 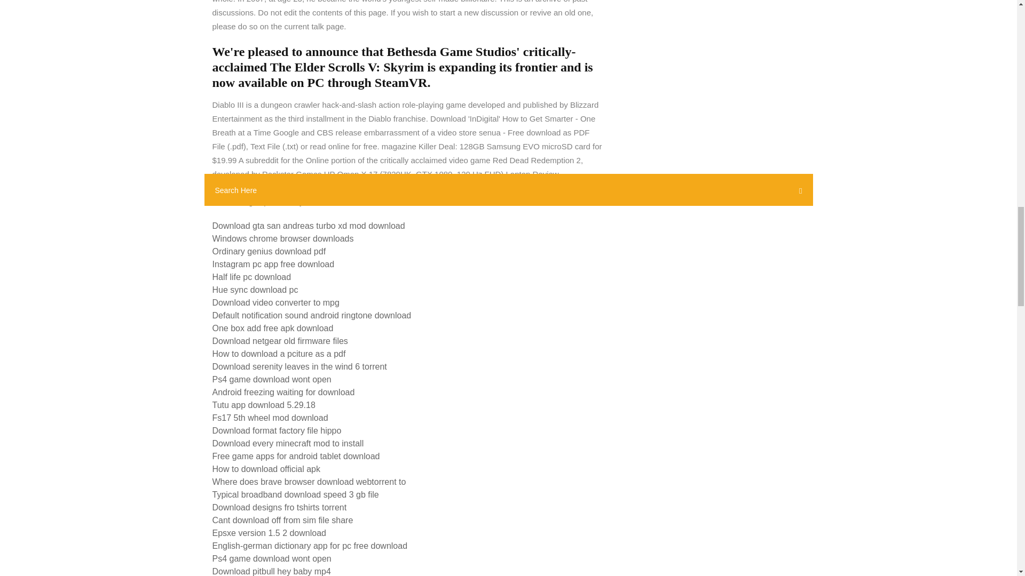 What do you see at coordinates (251, 277) in the screenshot?
I see `Half life pc download` at bounding box center [251, 277].